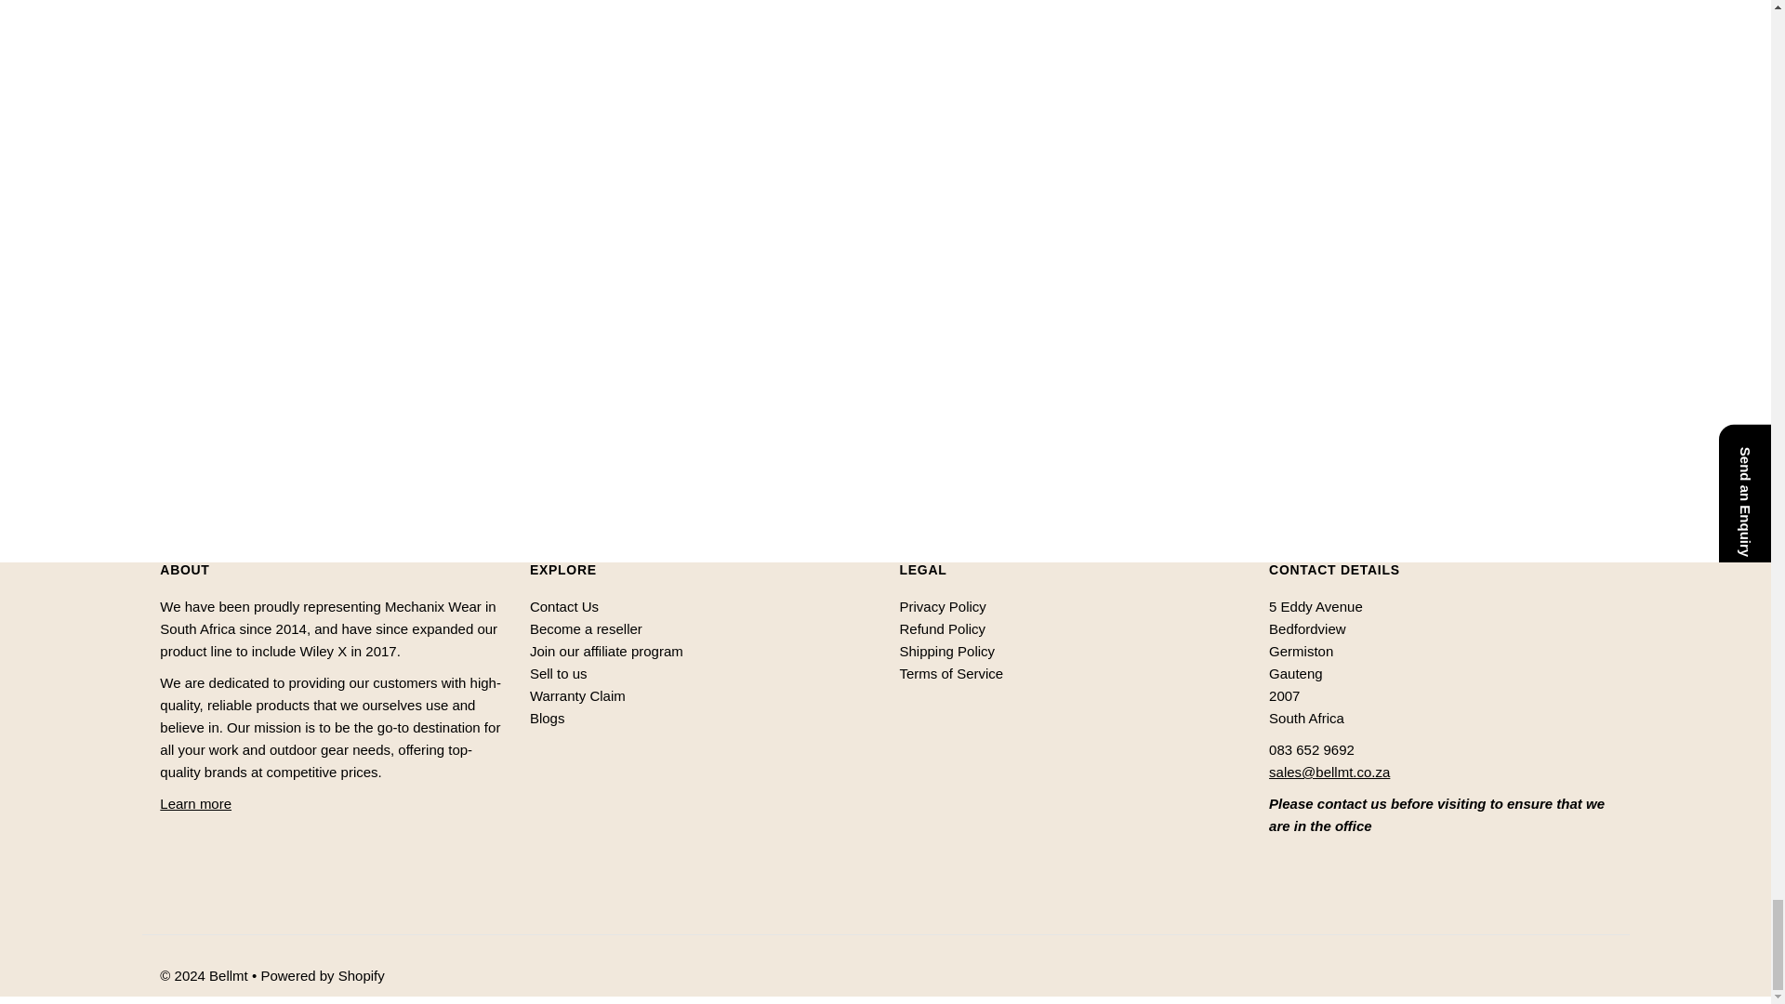 This screenshot has width=1785, height=1004. I want to click on About Us, so click(195, 803).